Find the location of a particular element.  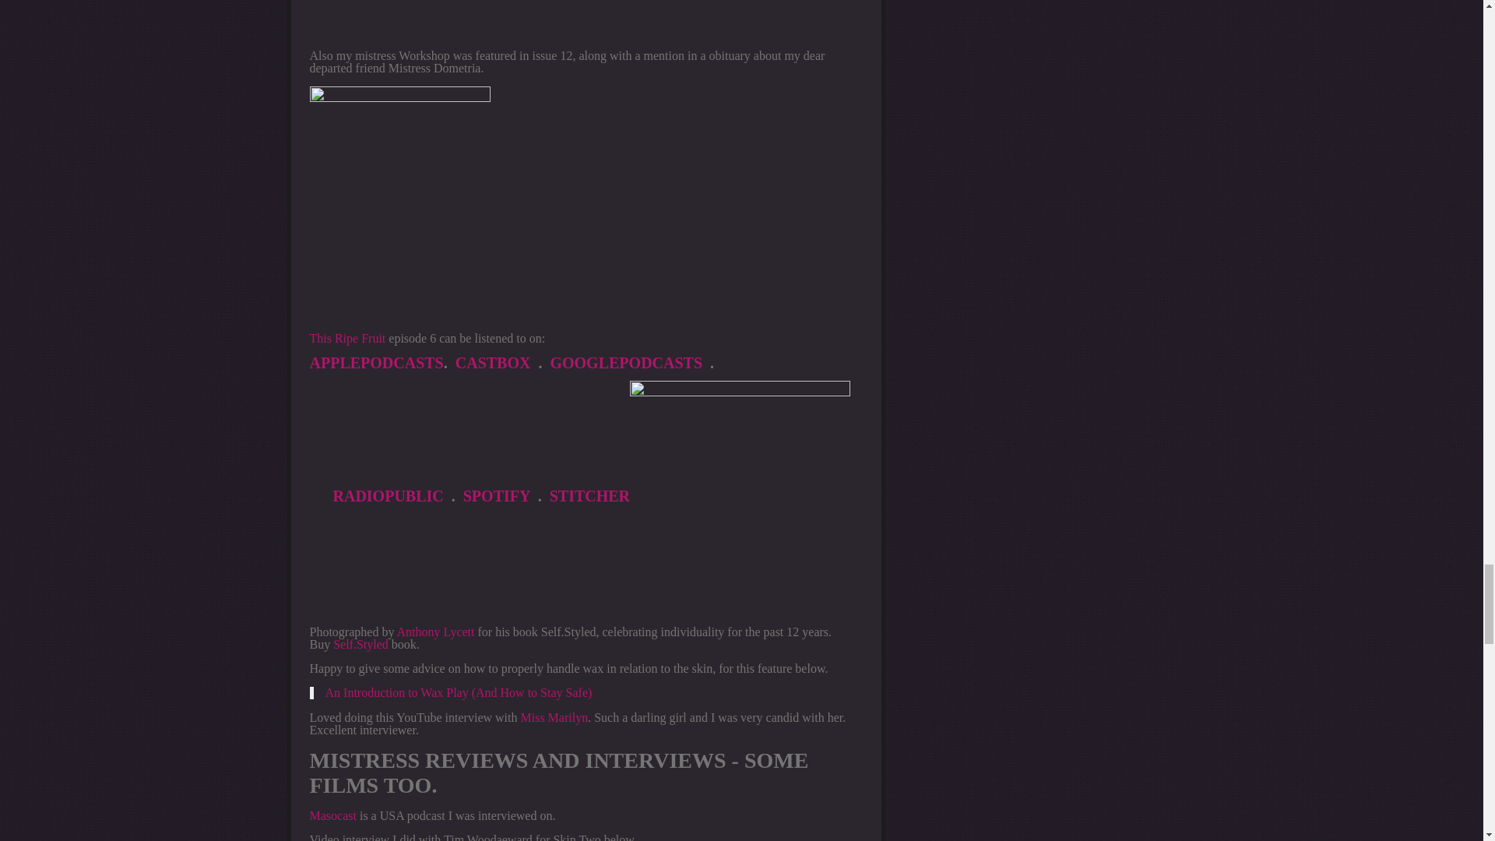

Miss Marilyn is located at coordinates (554, 716).